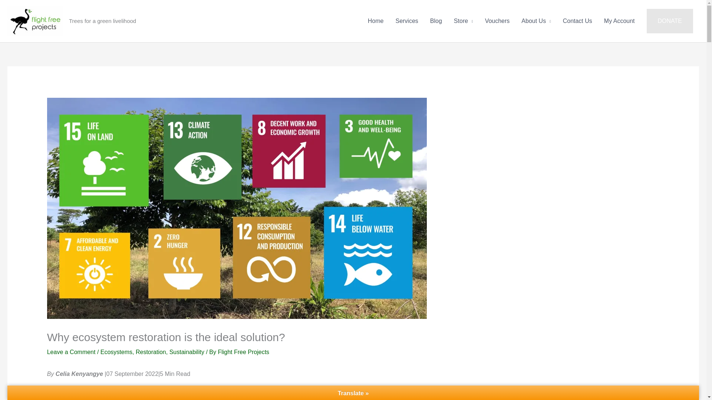 This screenshot has height=400, width=712. What do you see at coordinates (71, 352) in the screenshot?
I see `Leave a Comment` at bounding box center [71, 352].